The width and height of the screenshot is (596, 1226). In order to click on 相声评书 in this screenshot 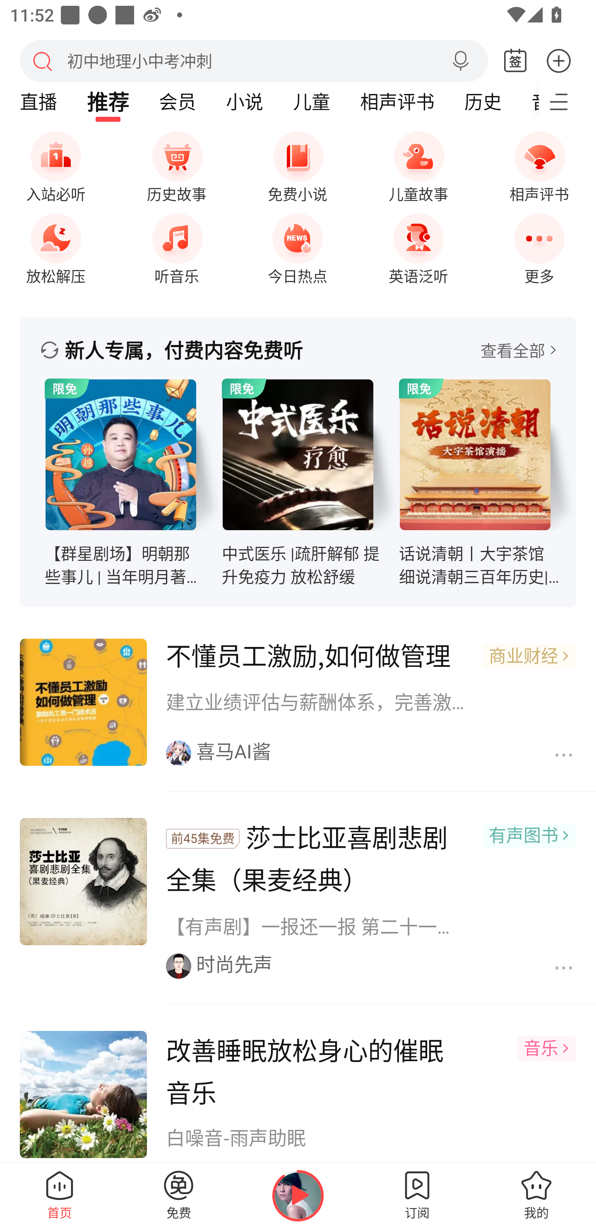, I will do `click(539, 164)`.